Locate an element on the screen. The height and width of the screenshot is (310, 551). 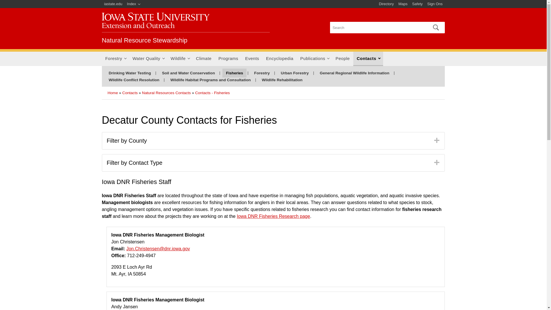
Natural Resource Stewardship is located at coordinates (156, 20).